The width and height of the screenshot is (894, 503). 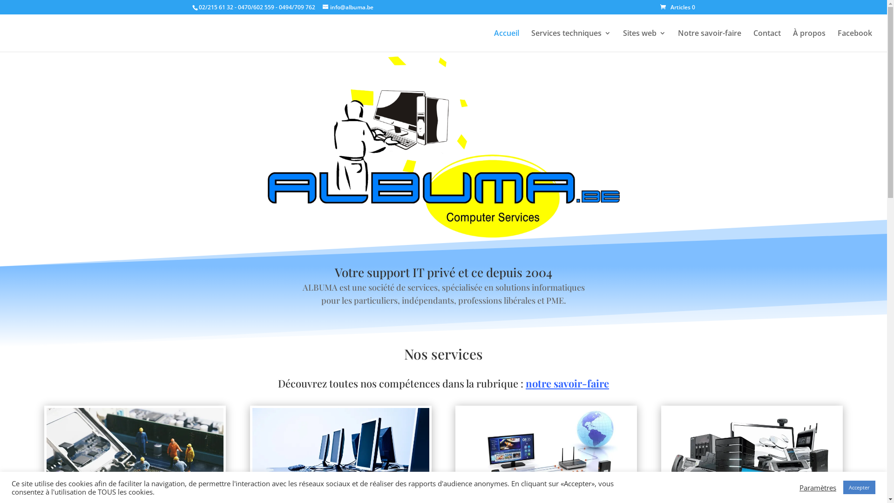 What do you see at coordinates (710, 41) in the screenshot?
I see `Notre savoir-faire` at bounding box center [710, 41].